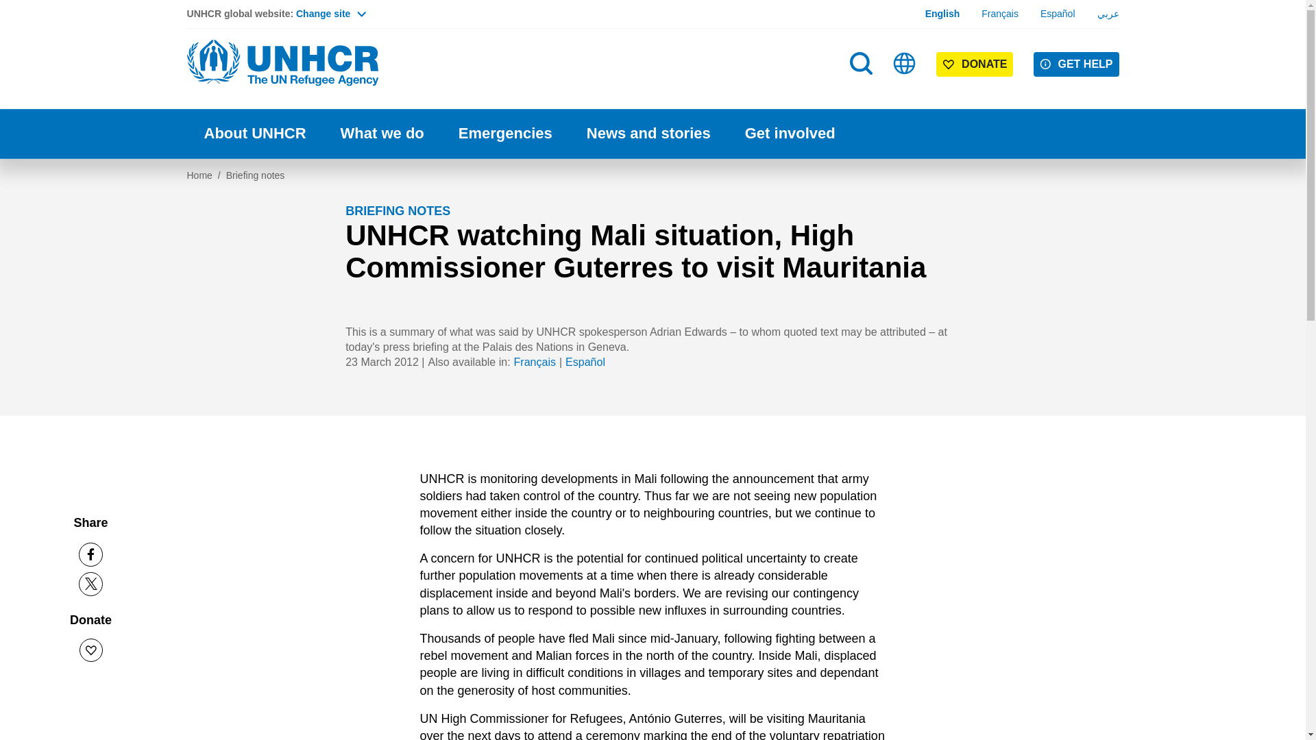  What do you see at coordinates (975, 64) in the screenshot?
I see `DONATE` at bounding box center [975, 64].